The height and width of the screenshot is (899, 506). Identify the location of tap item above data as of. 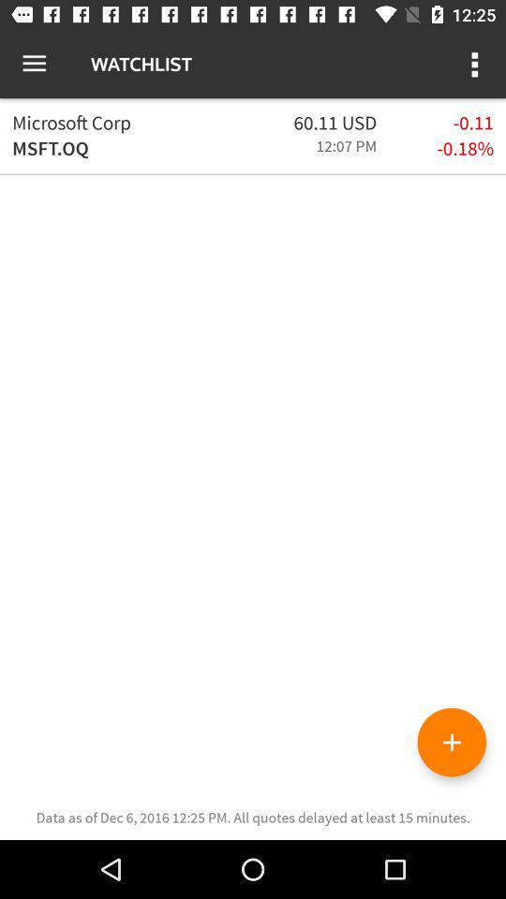
(452, 742).